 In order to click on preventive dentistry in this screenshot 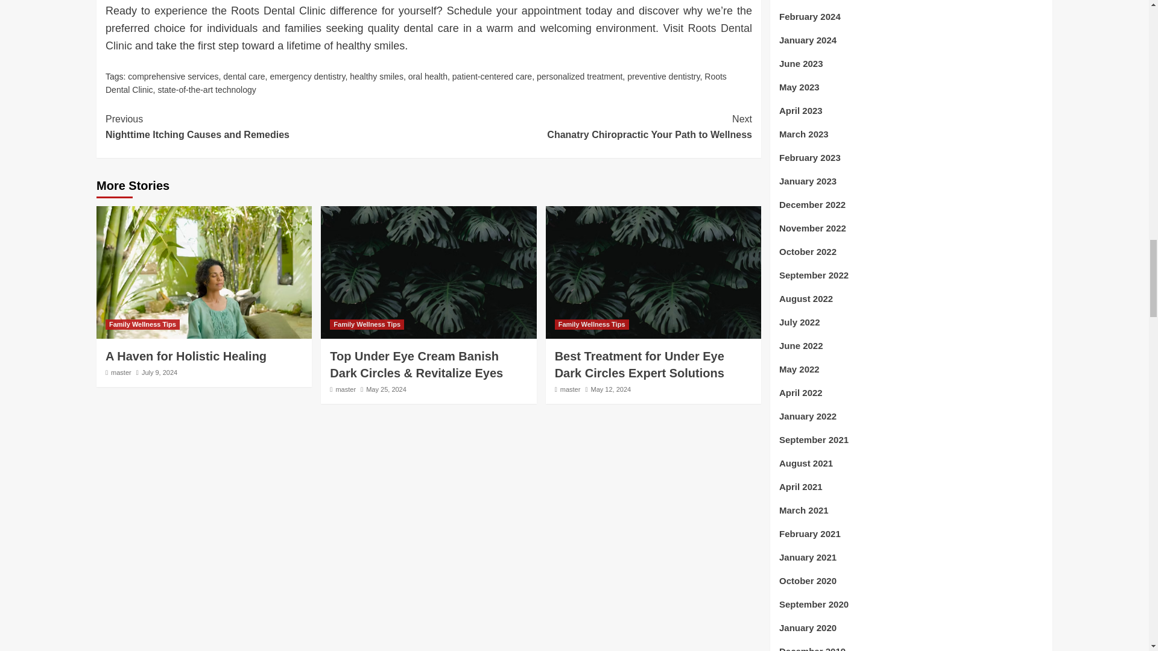, I will do `click(376, 76)`.